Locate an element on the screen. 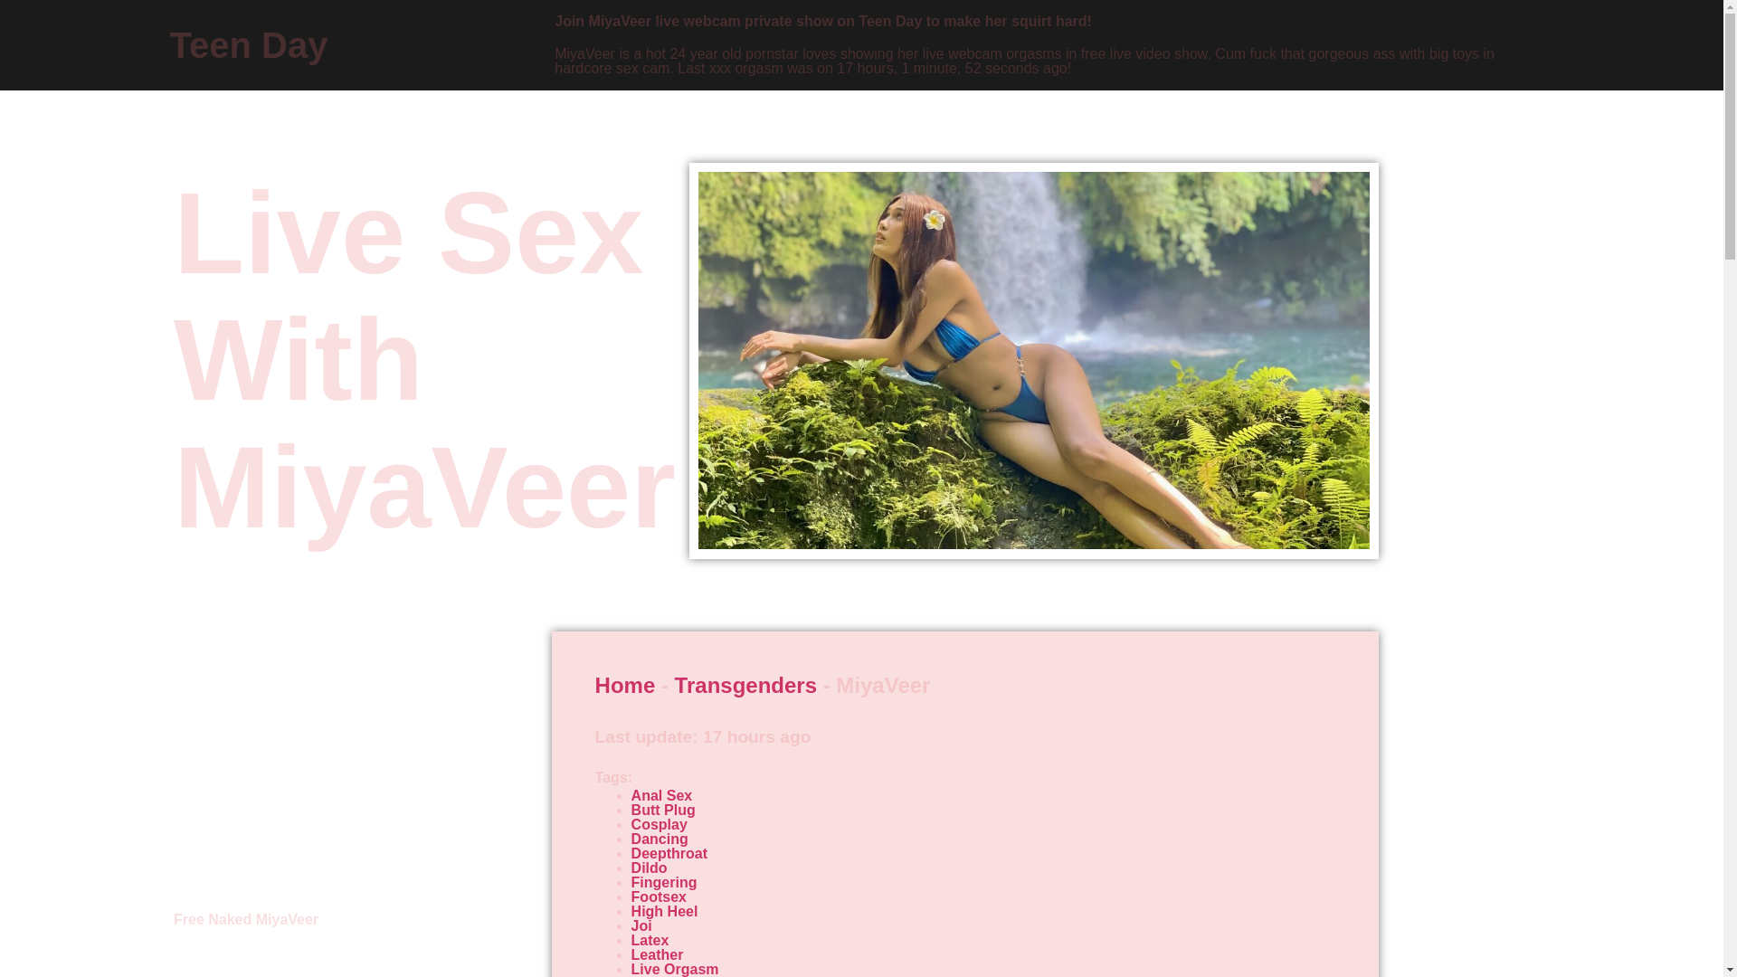 This screenshot has width=1737, height=977. Dancing is located at coordinates (660, 839).